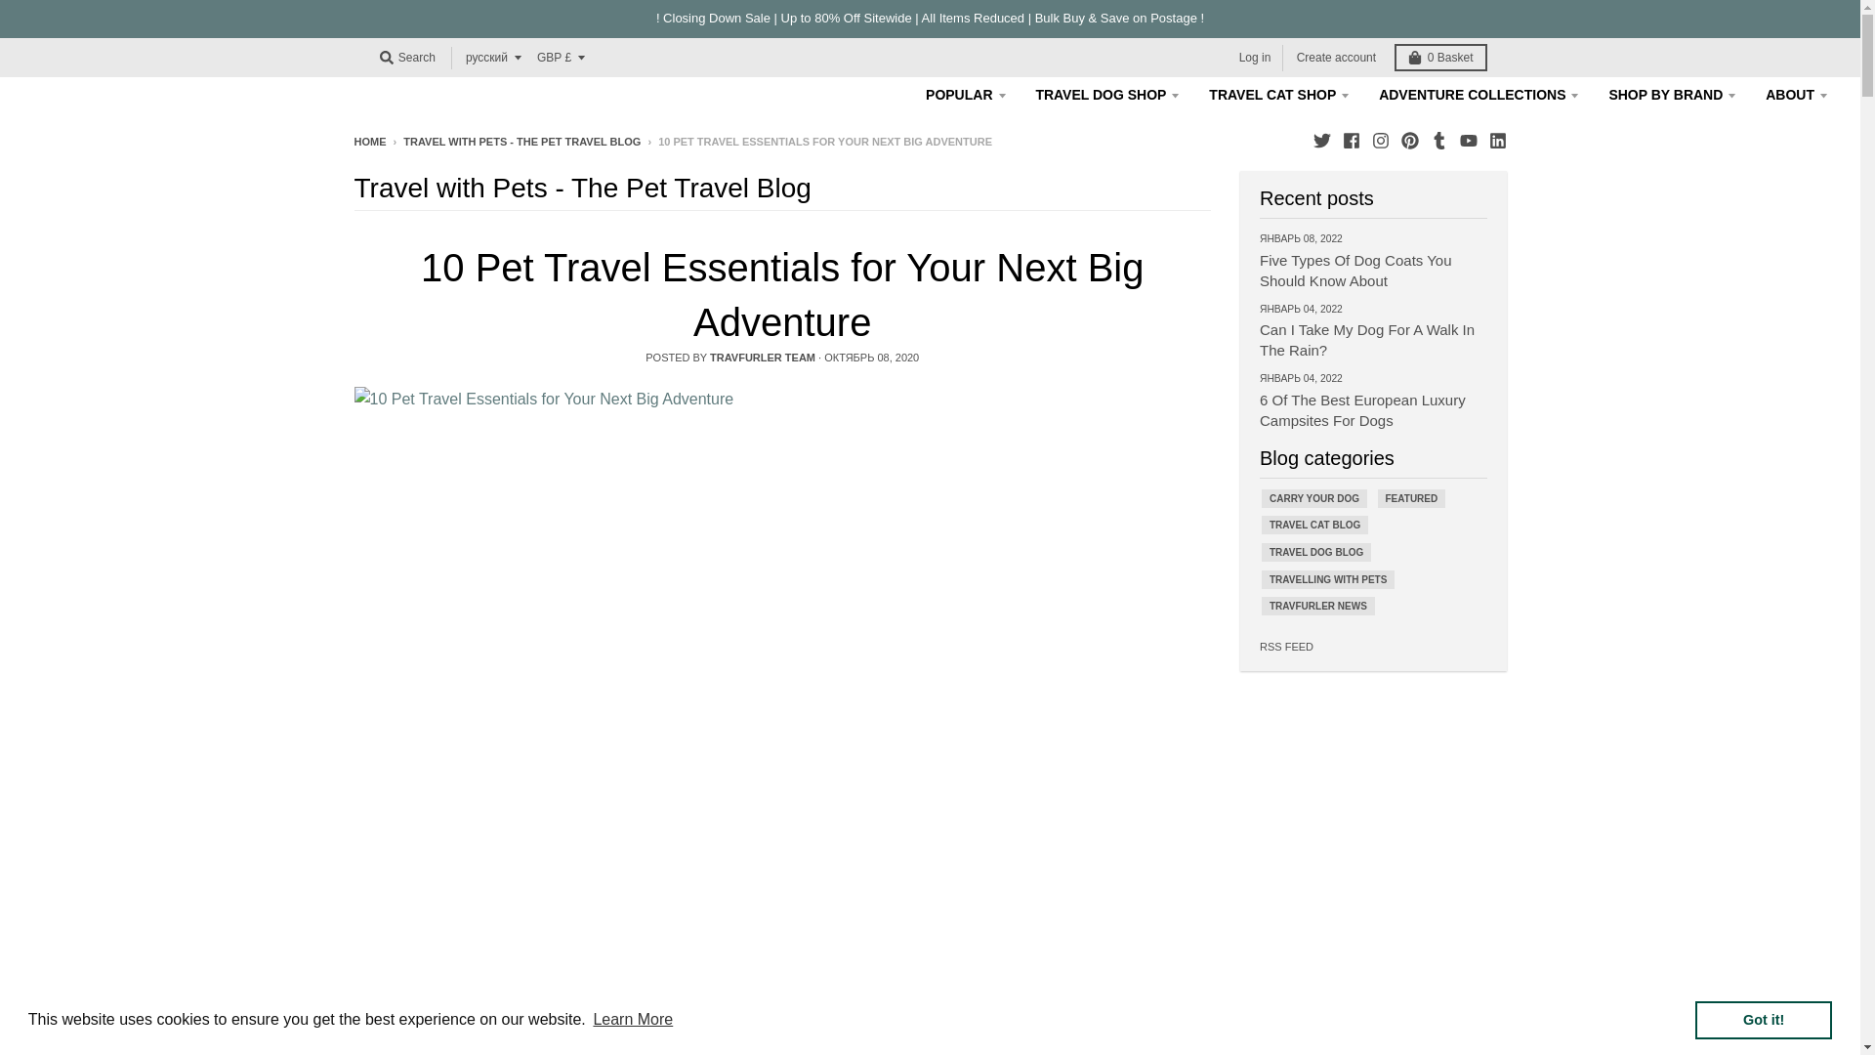 This screenshot has width=1875, height=1055. Describe the element at coordinates (1437, 141) in the screenshot. I see `Tumblr - Travfurler` at that location.